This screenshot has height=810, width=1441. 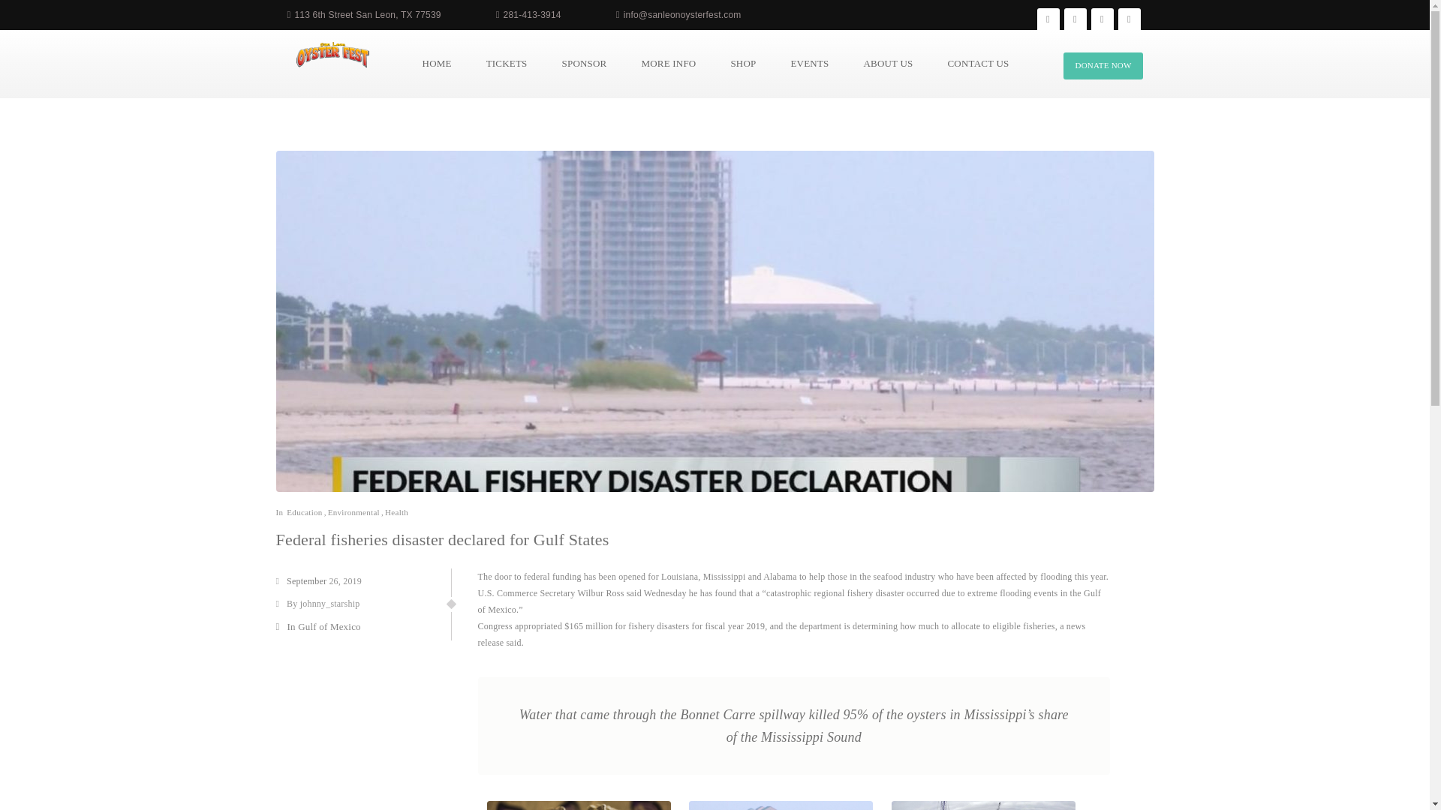 I want to click on 281-413-3914, so click(x=532, y=15).